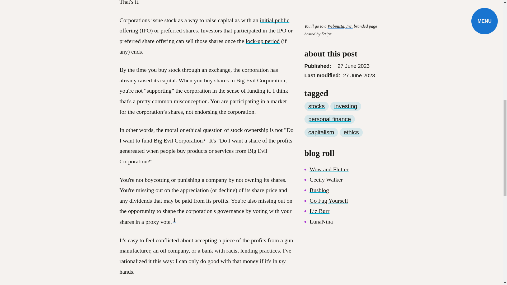  What do you see at coordinates (179, 30) in the screenshot?
I see `preferred shares` at bounding box center [179, 30].